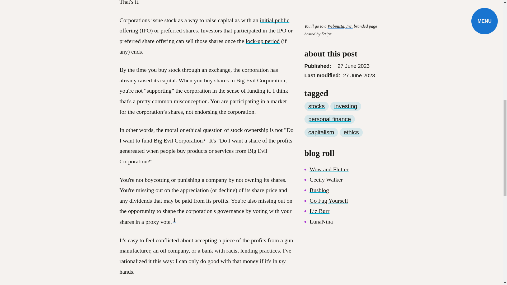  What do you see at coordinates (179, 30) in the screenshot?
I see `preferred shares` at bounding box center [179, 30].